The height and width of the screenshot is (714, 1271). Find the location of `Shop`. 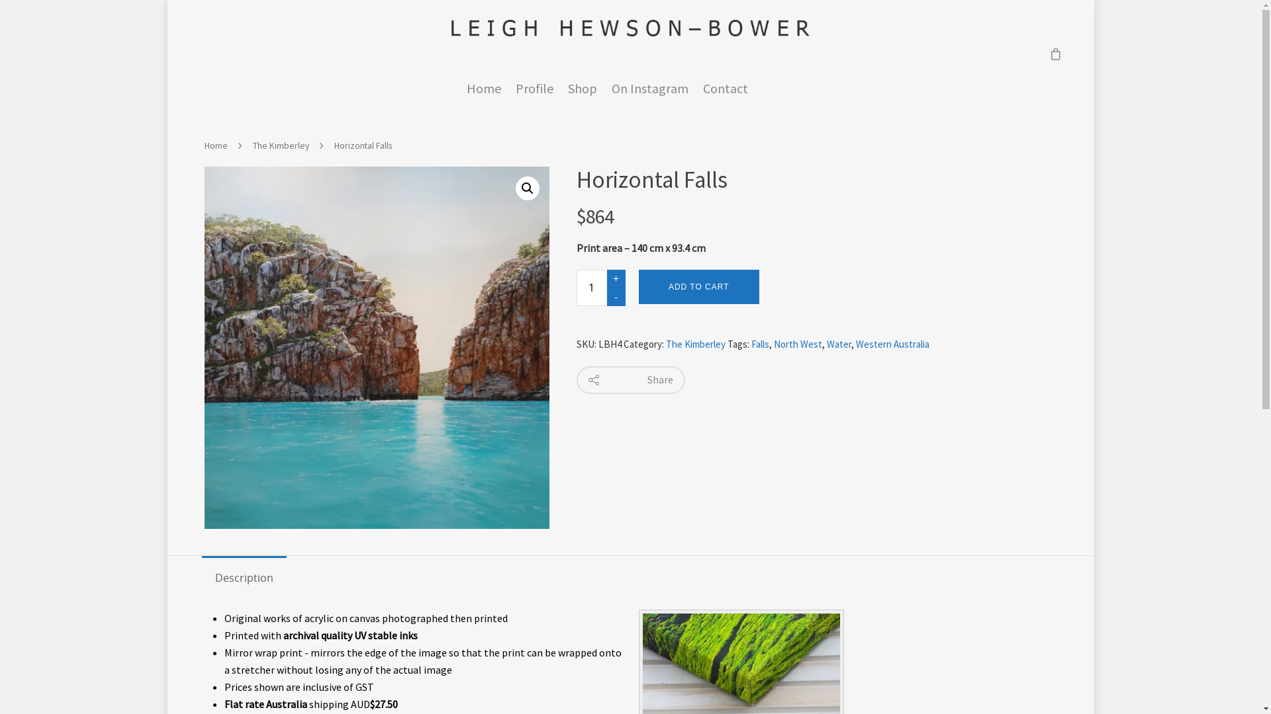

Shop is located at coordinates (583, 95).